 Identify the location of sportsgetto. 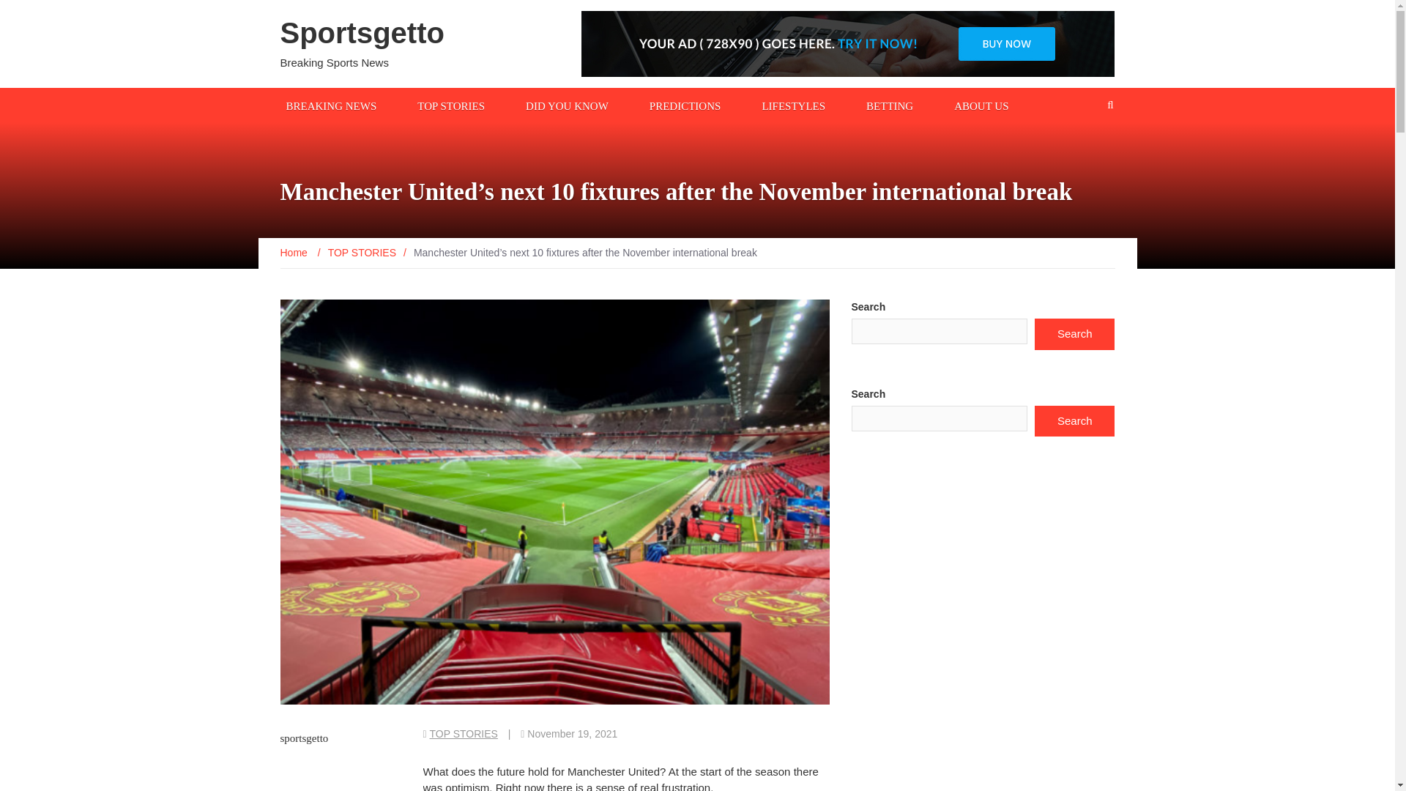
(303, 738).